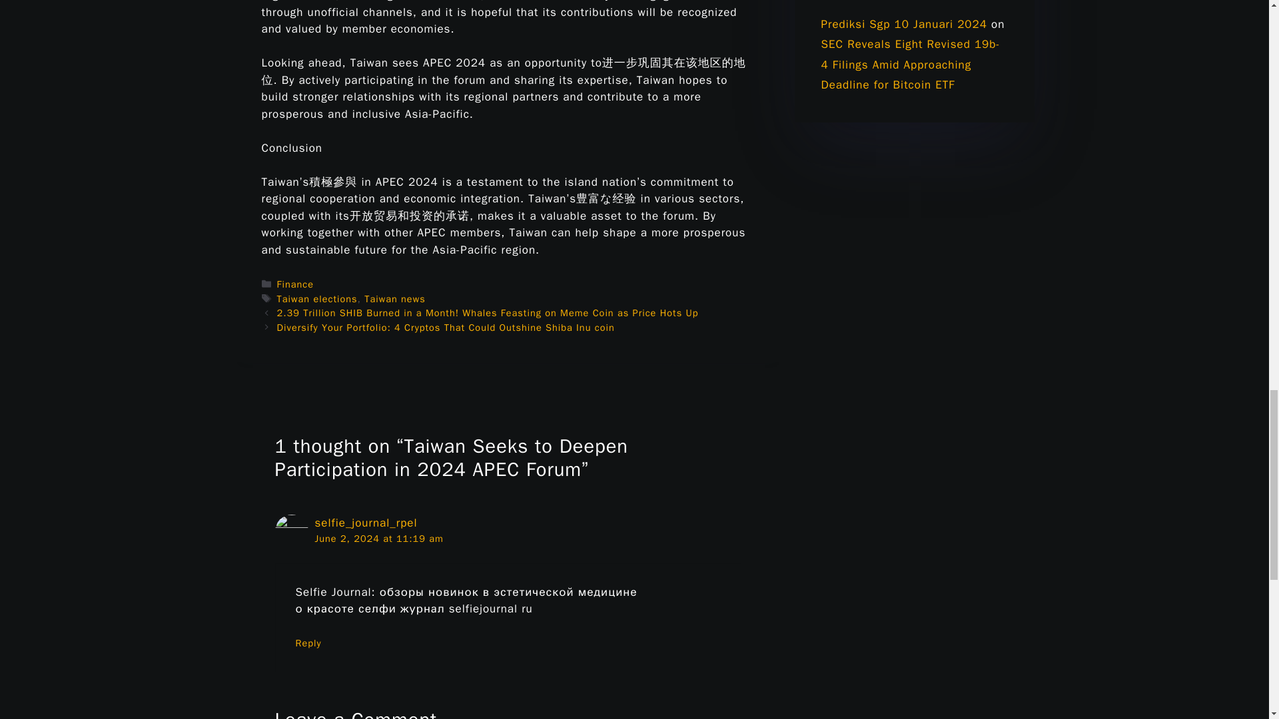  I want to click on Taiwan news, so click(394, 298).